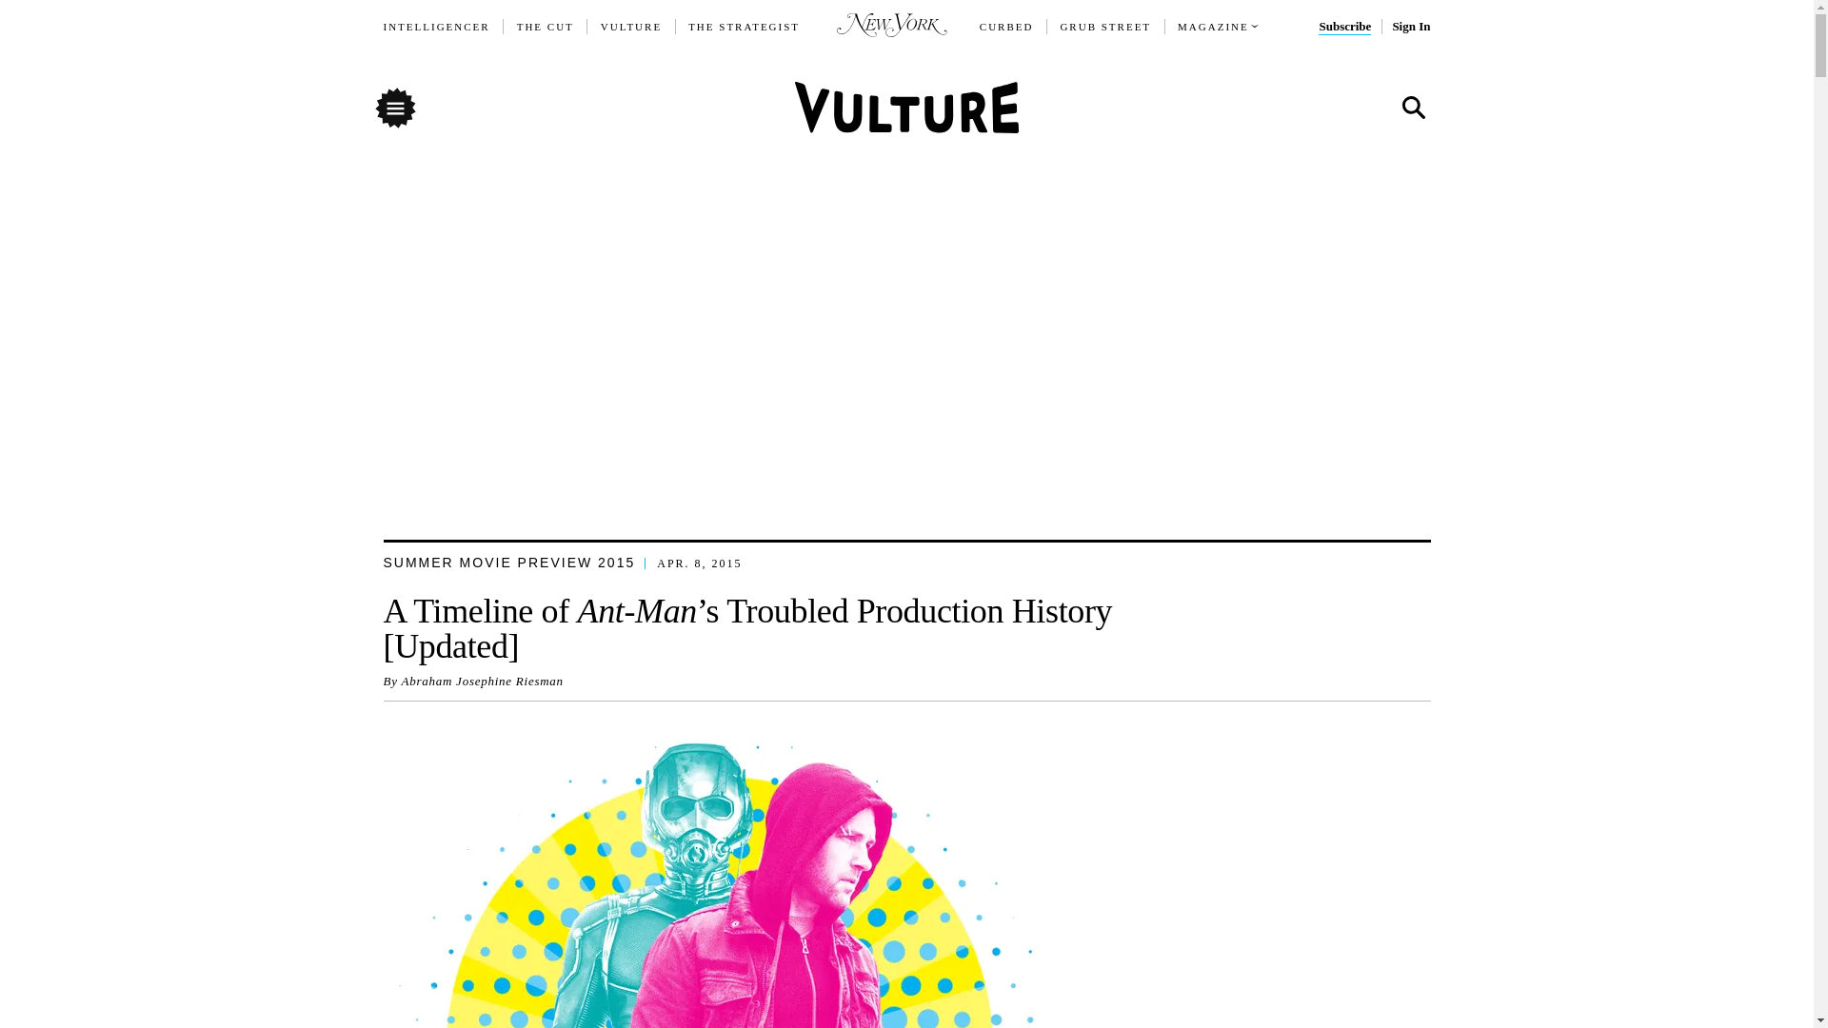 This screenshot has width=1828, height=1028. I want to click on THE STRATEGIST, so click(745, 27).